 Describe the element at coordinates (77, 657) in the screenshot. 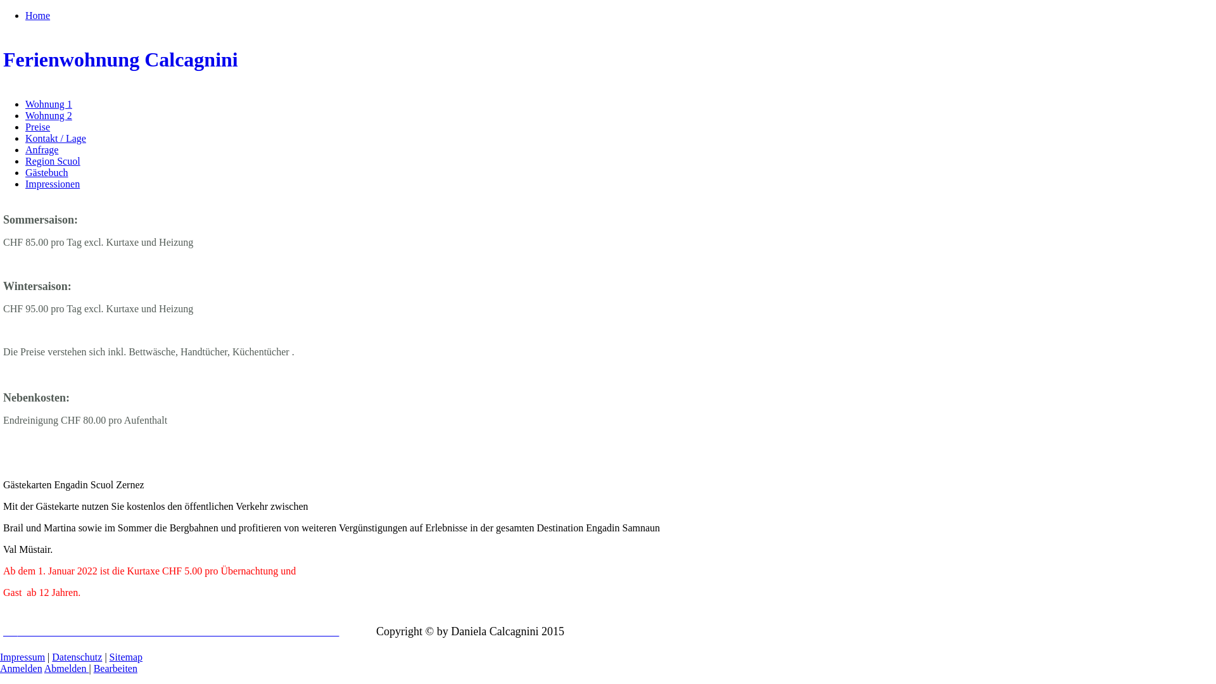

I see `Datenschutz` at that location.